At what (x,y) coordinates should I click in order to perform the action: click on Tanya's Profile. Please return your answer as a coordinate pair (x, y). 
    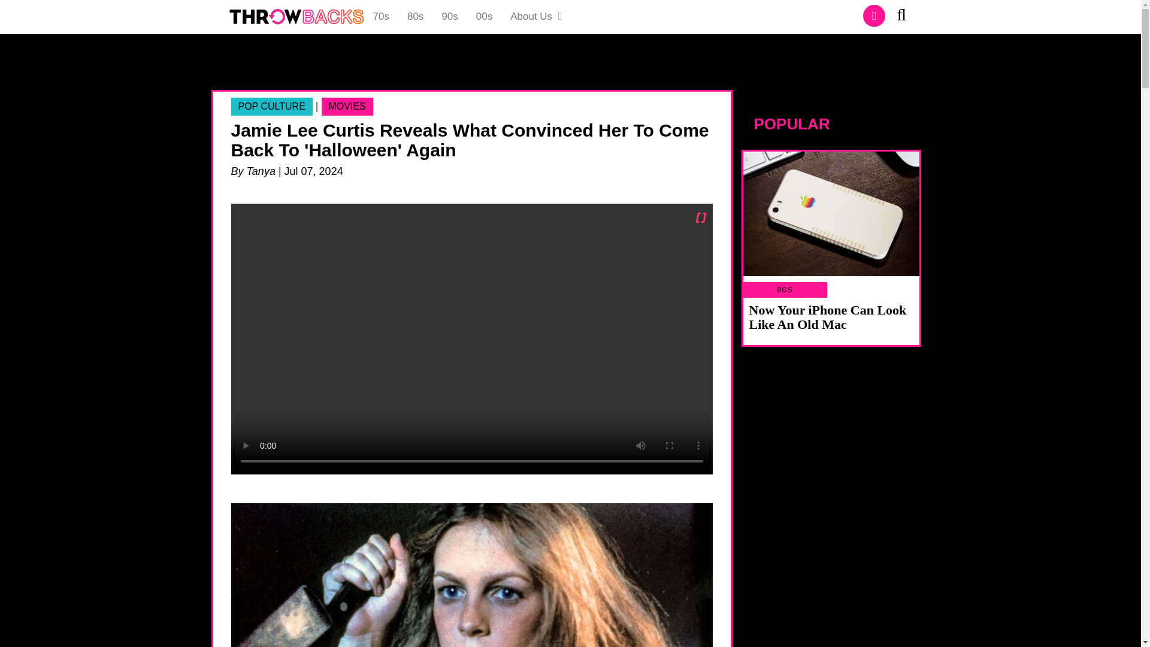
    Looking at the image, I should click on (261, 171).